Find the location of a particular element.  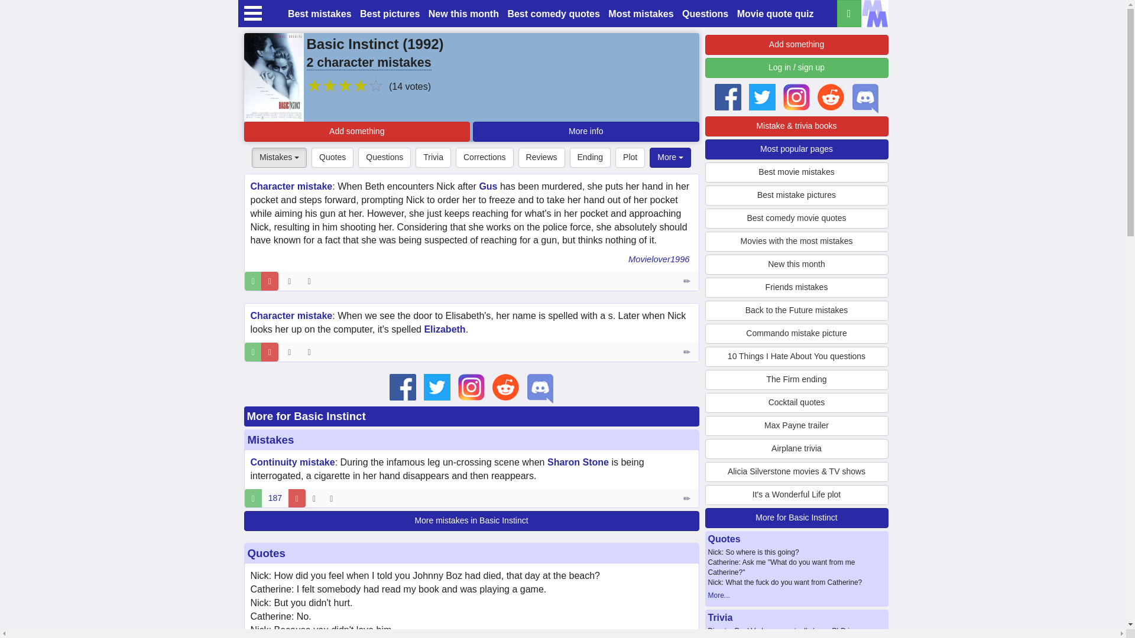

Share this entry is located at coordinates (312, 281).